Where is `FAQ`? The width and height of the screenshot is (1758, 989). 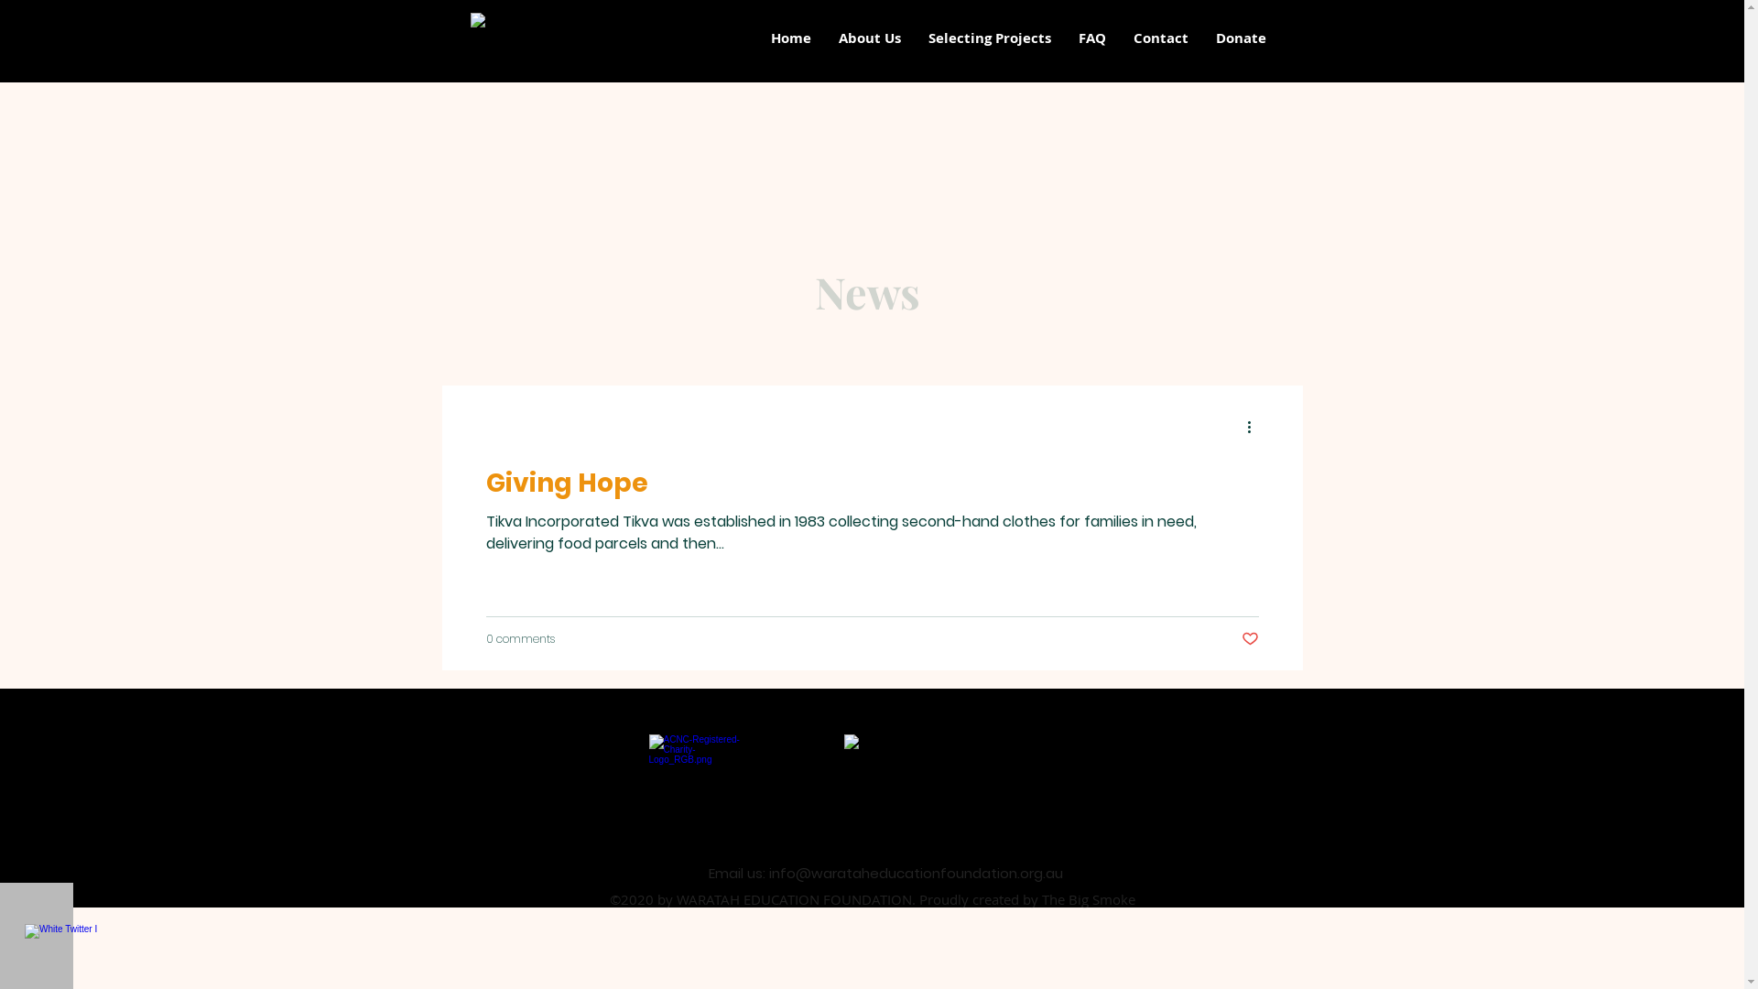
FAQ is located at coordinates (1092, 38).